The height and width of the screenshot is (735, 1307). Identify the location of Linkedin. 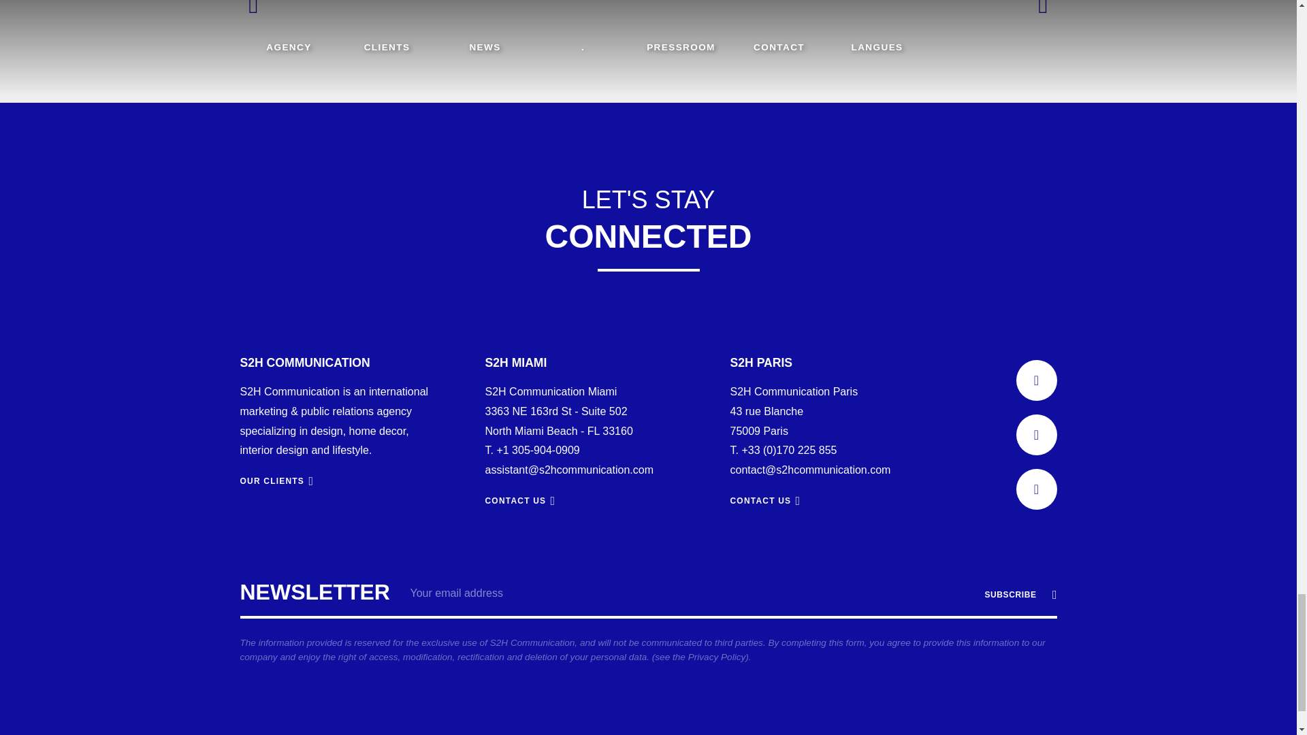
(1035, 380).